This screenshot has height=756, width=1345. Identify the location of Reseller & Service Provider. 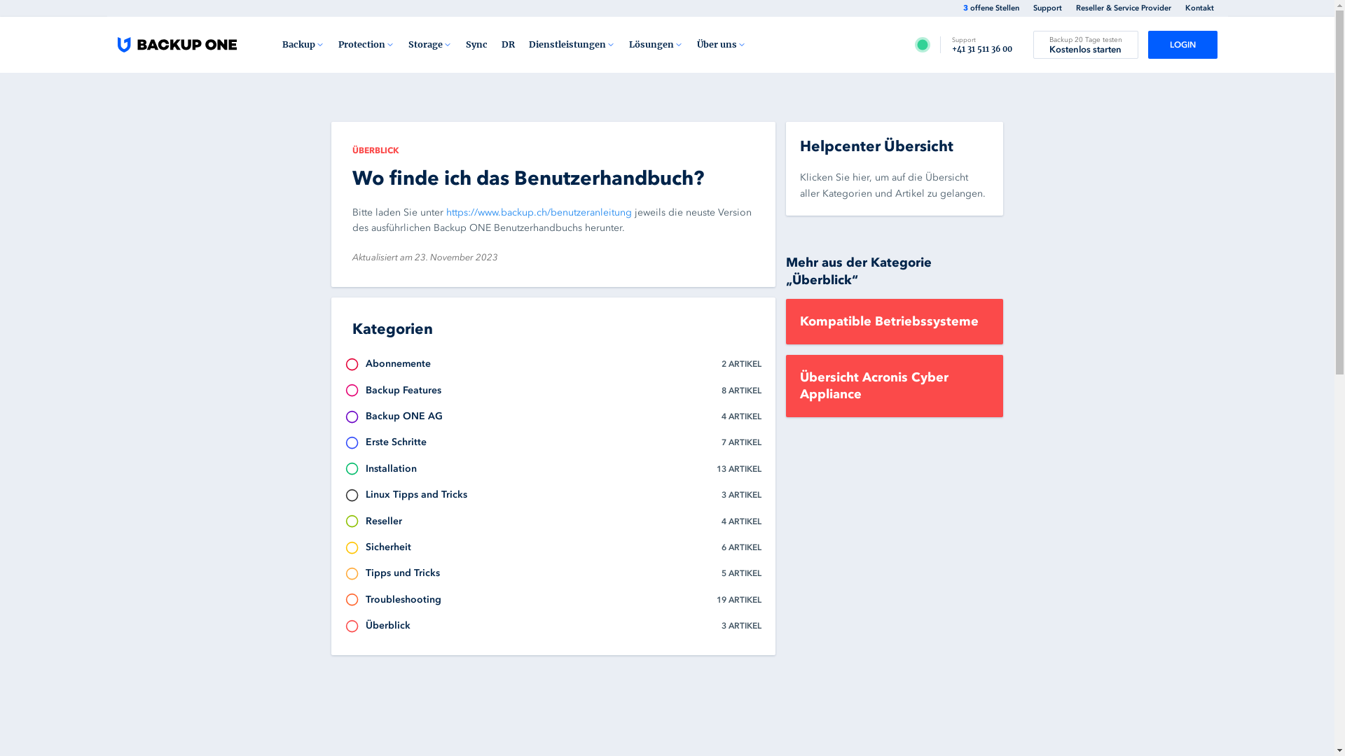
(1124, 8).